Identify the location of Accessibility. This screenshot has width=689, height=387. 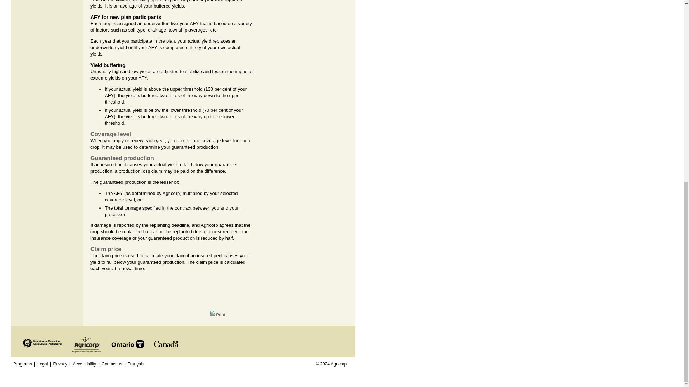
(85, 364).